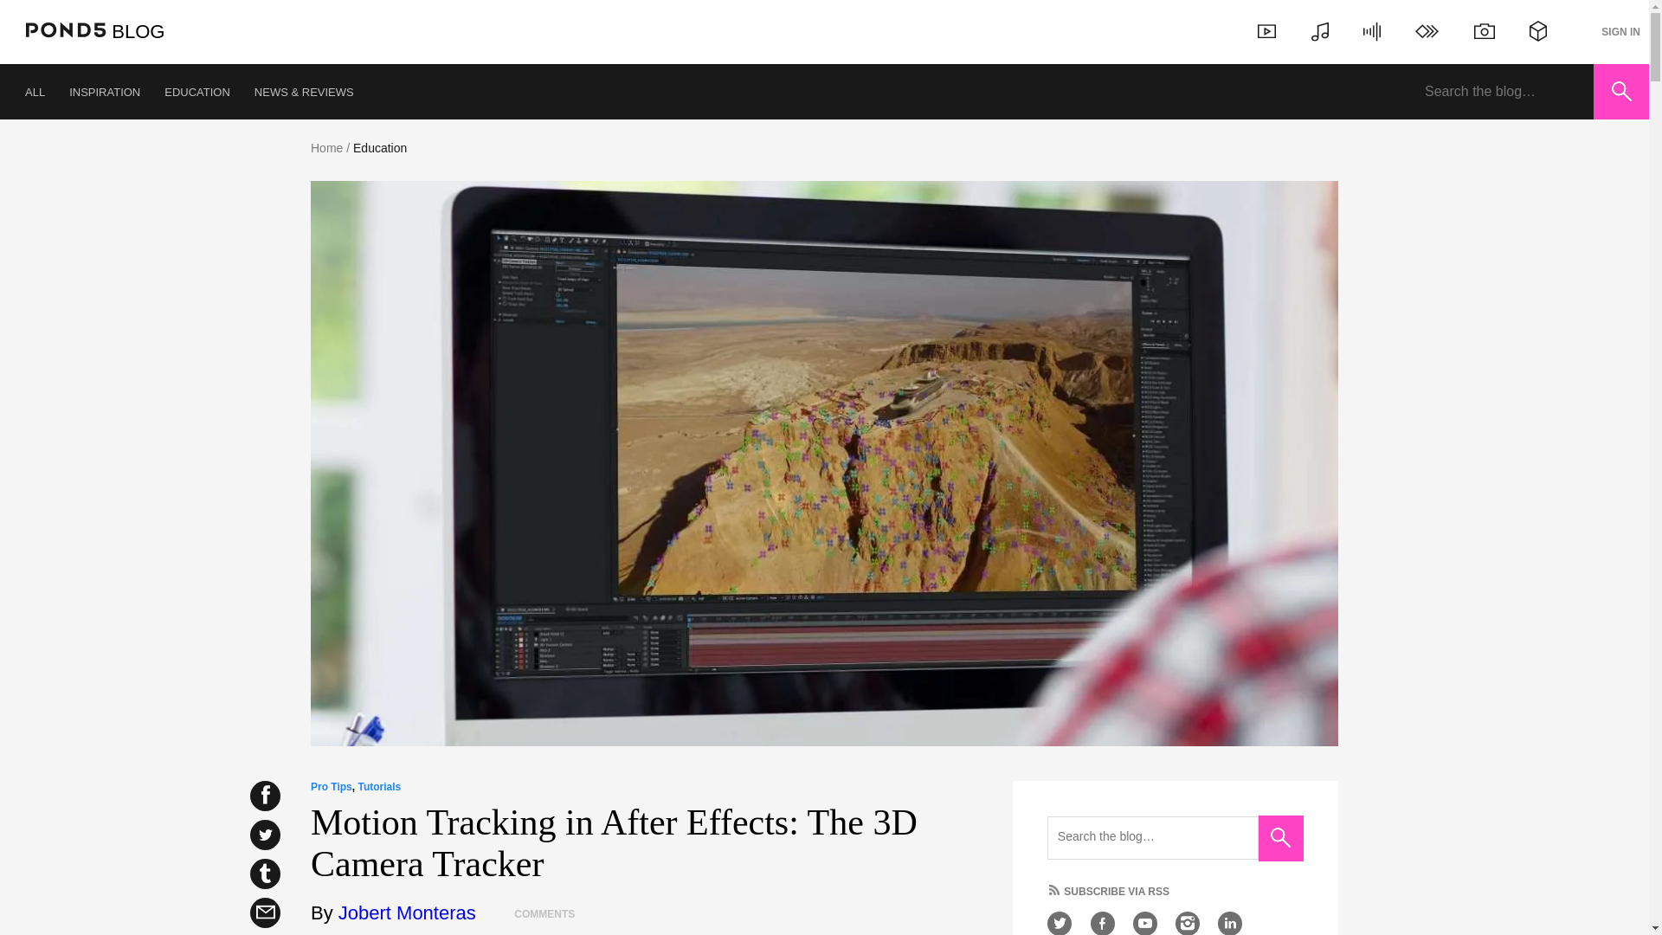  I want to click on Education, so click(379, 148).